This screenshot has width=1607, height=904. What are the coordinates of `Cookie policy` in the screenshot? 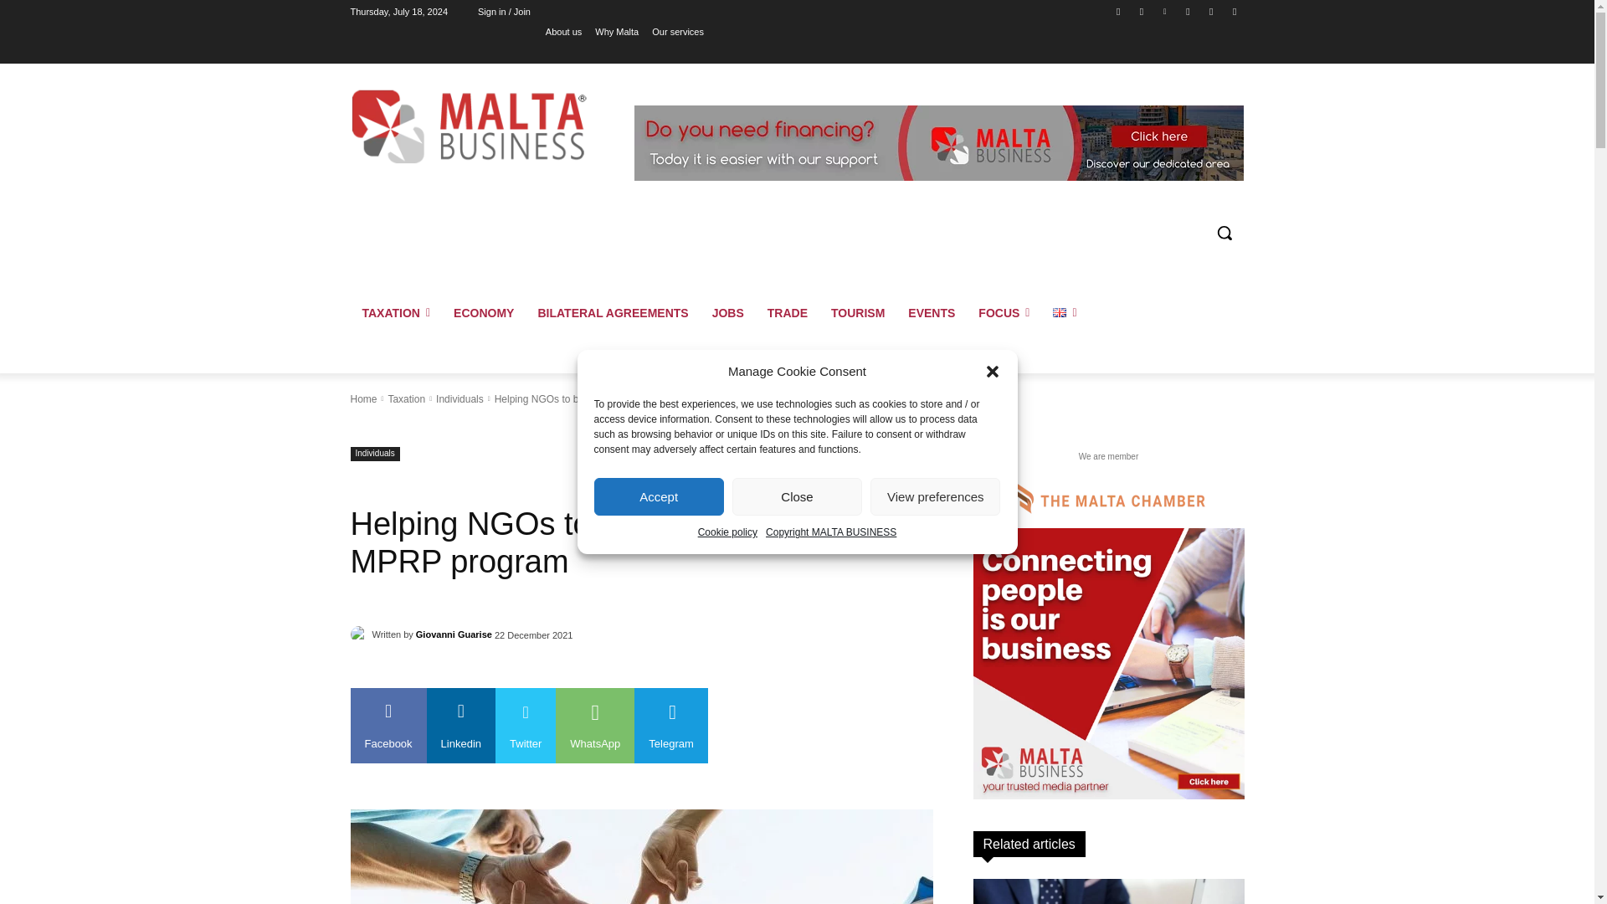 It's located at (726, 532).